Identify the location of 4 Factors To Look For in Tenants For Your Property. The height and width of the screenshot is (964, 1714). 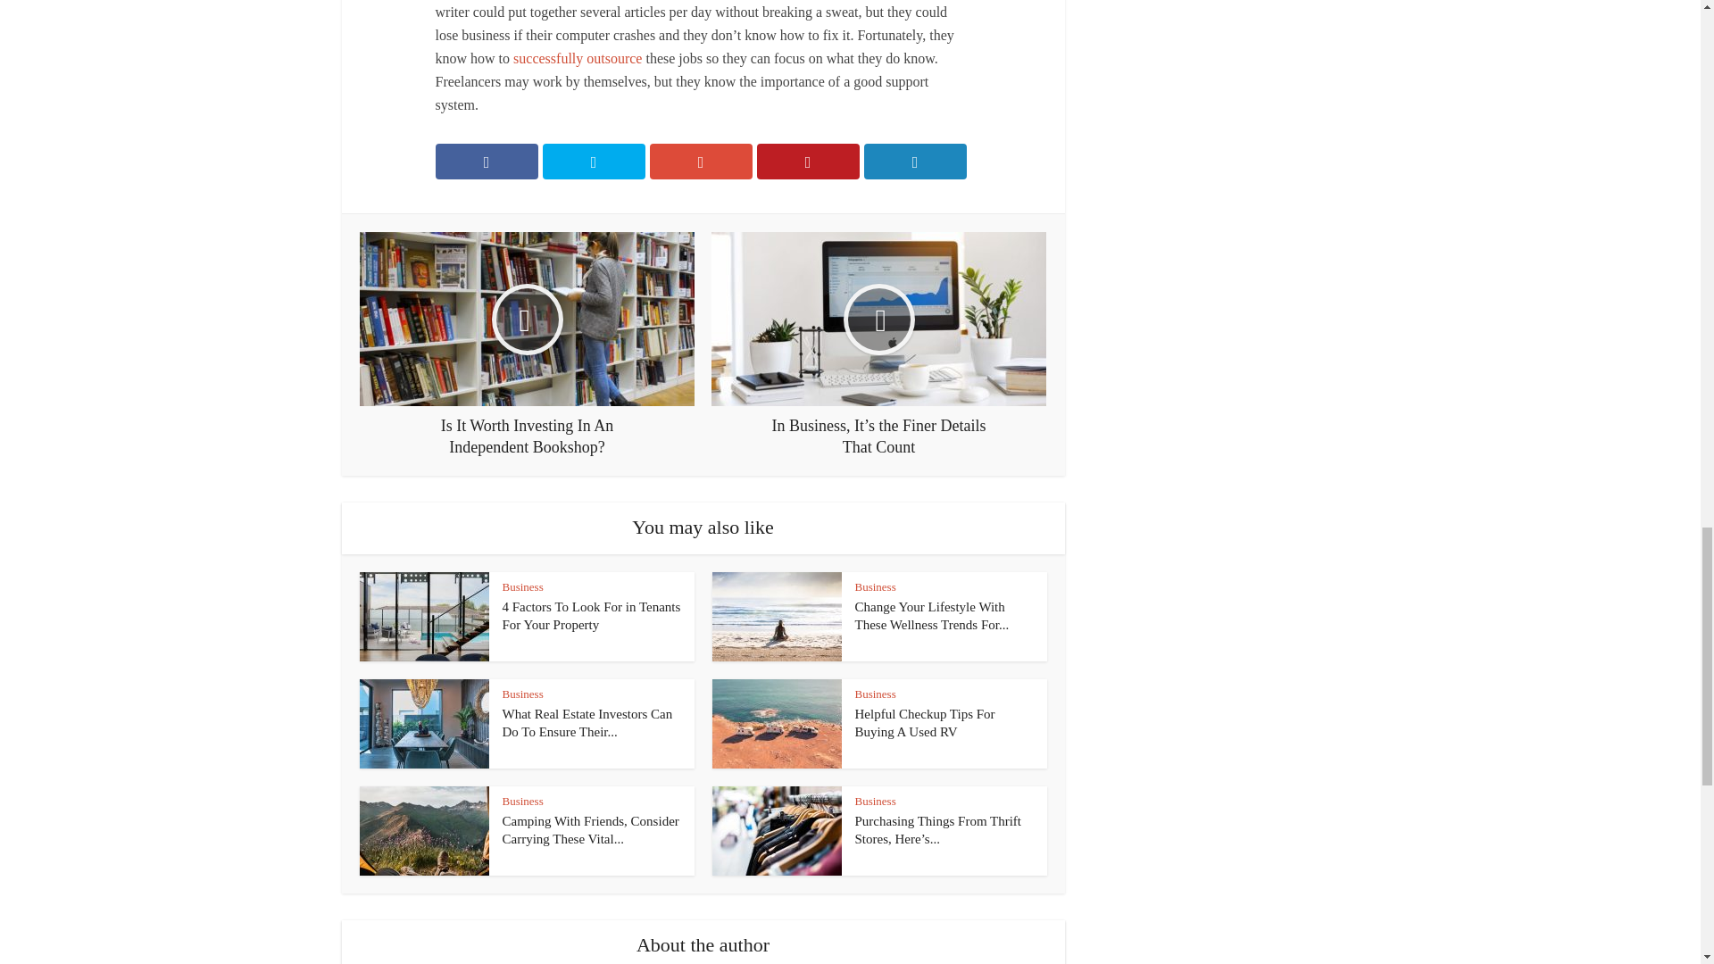
(591, 616).